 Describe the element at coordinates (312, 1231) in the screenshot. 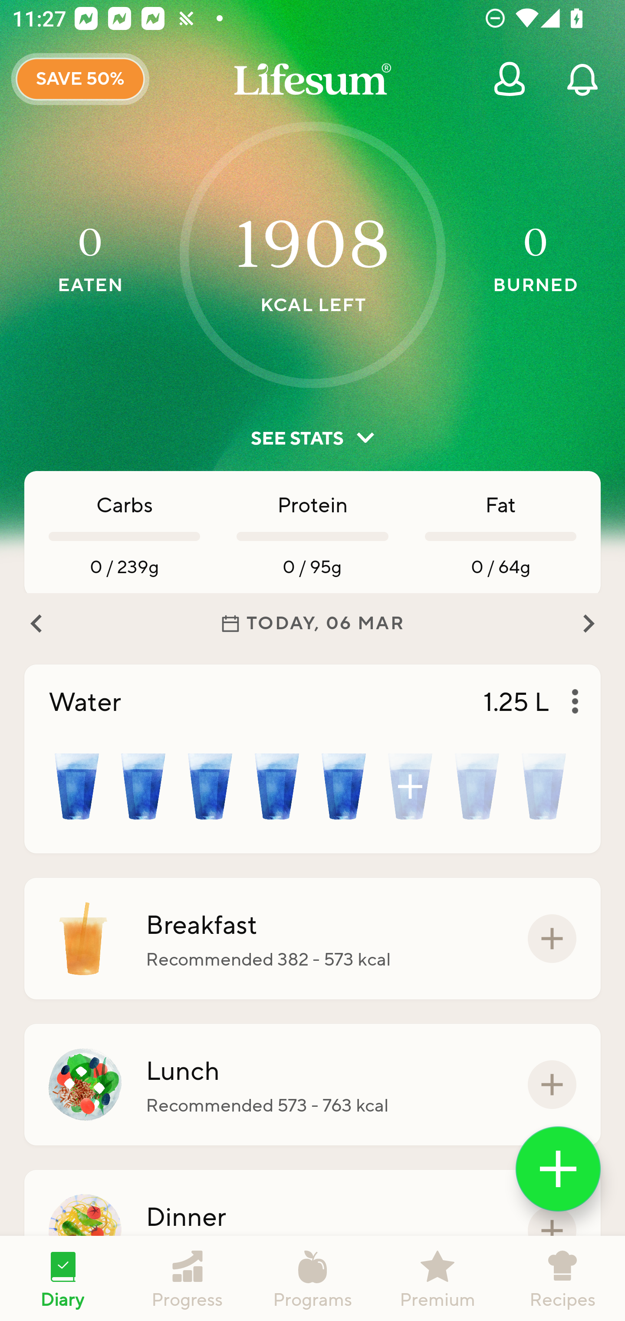

I see `Dinner Recommended 573 - 763 kcal` at that location.